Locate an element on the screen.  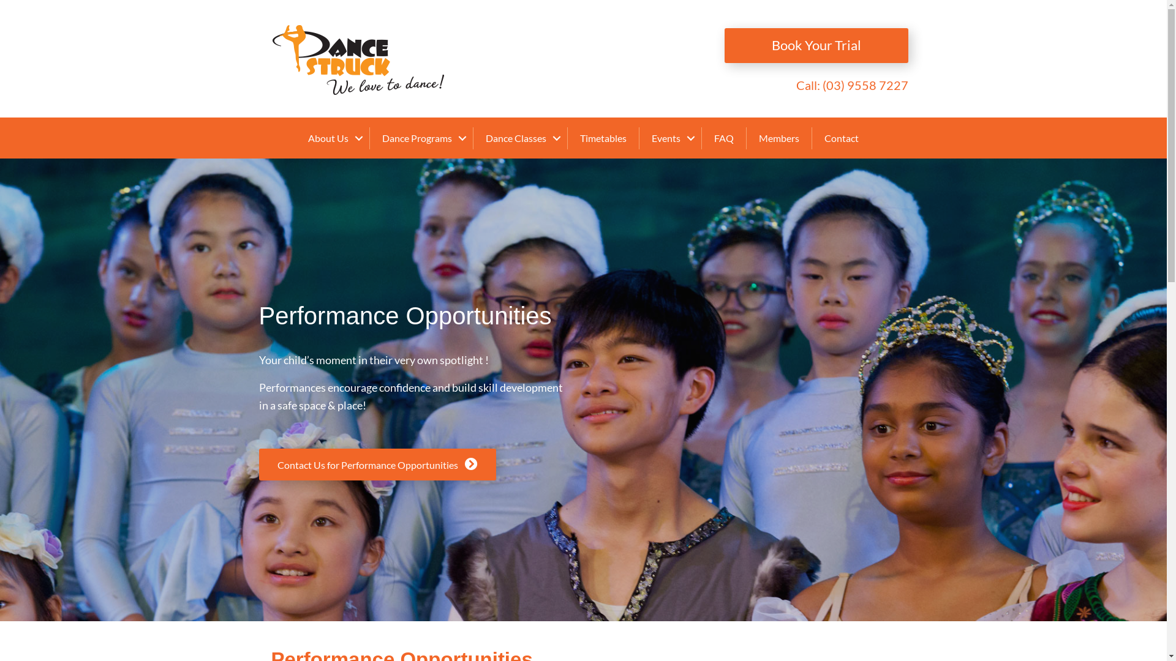
Contact Us for Performance Opportunities is located at coordinates (377, 465).